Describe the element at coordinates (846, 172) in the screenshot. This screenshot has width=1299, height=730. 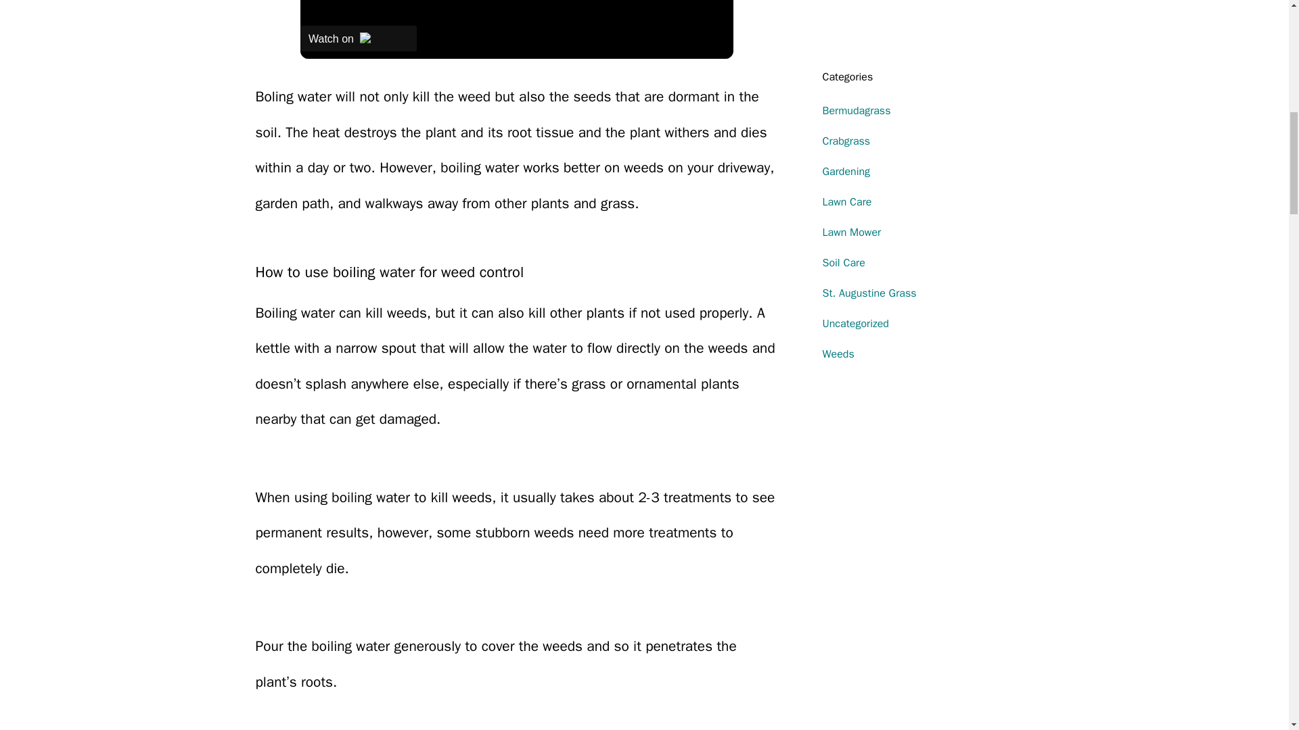
I see `Gardening` at that location.